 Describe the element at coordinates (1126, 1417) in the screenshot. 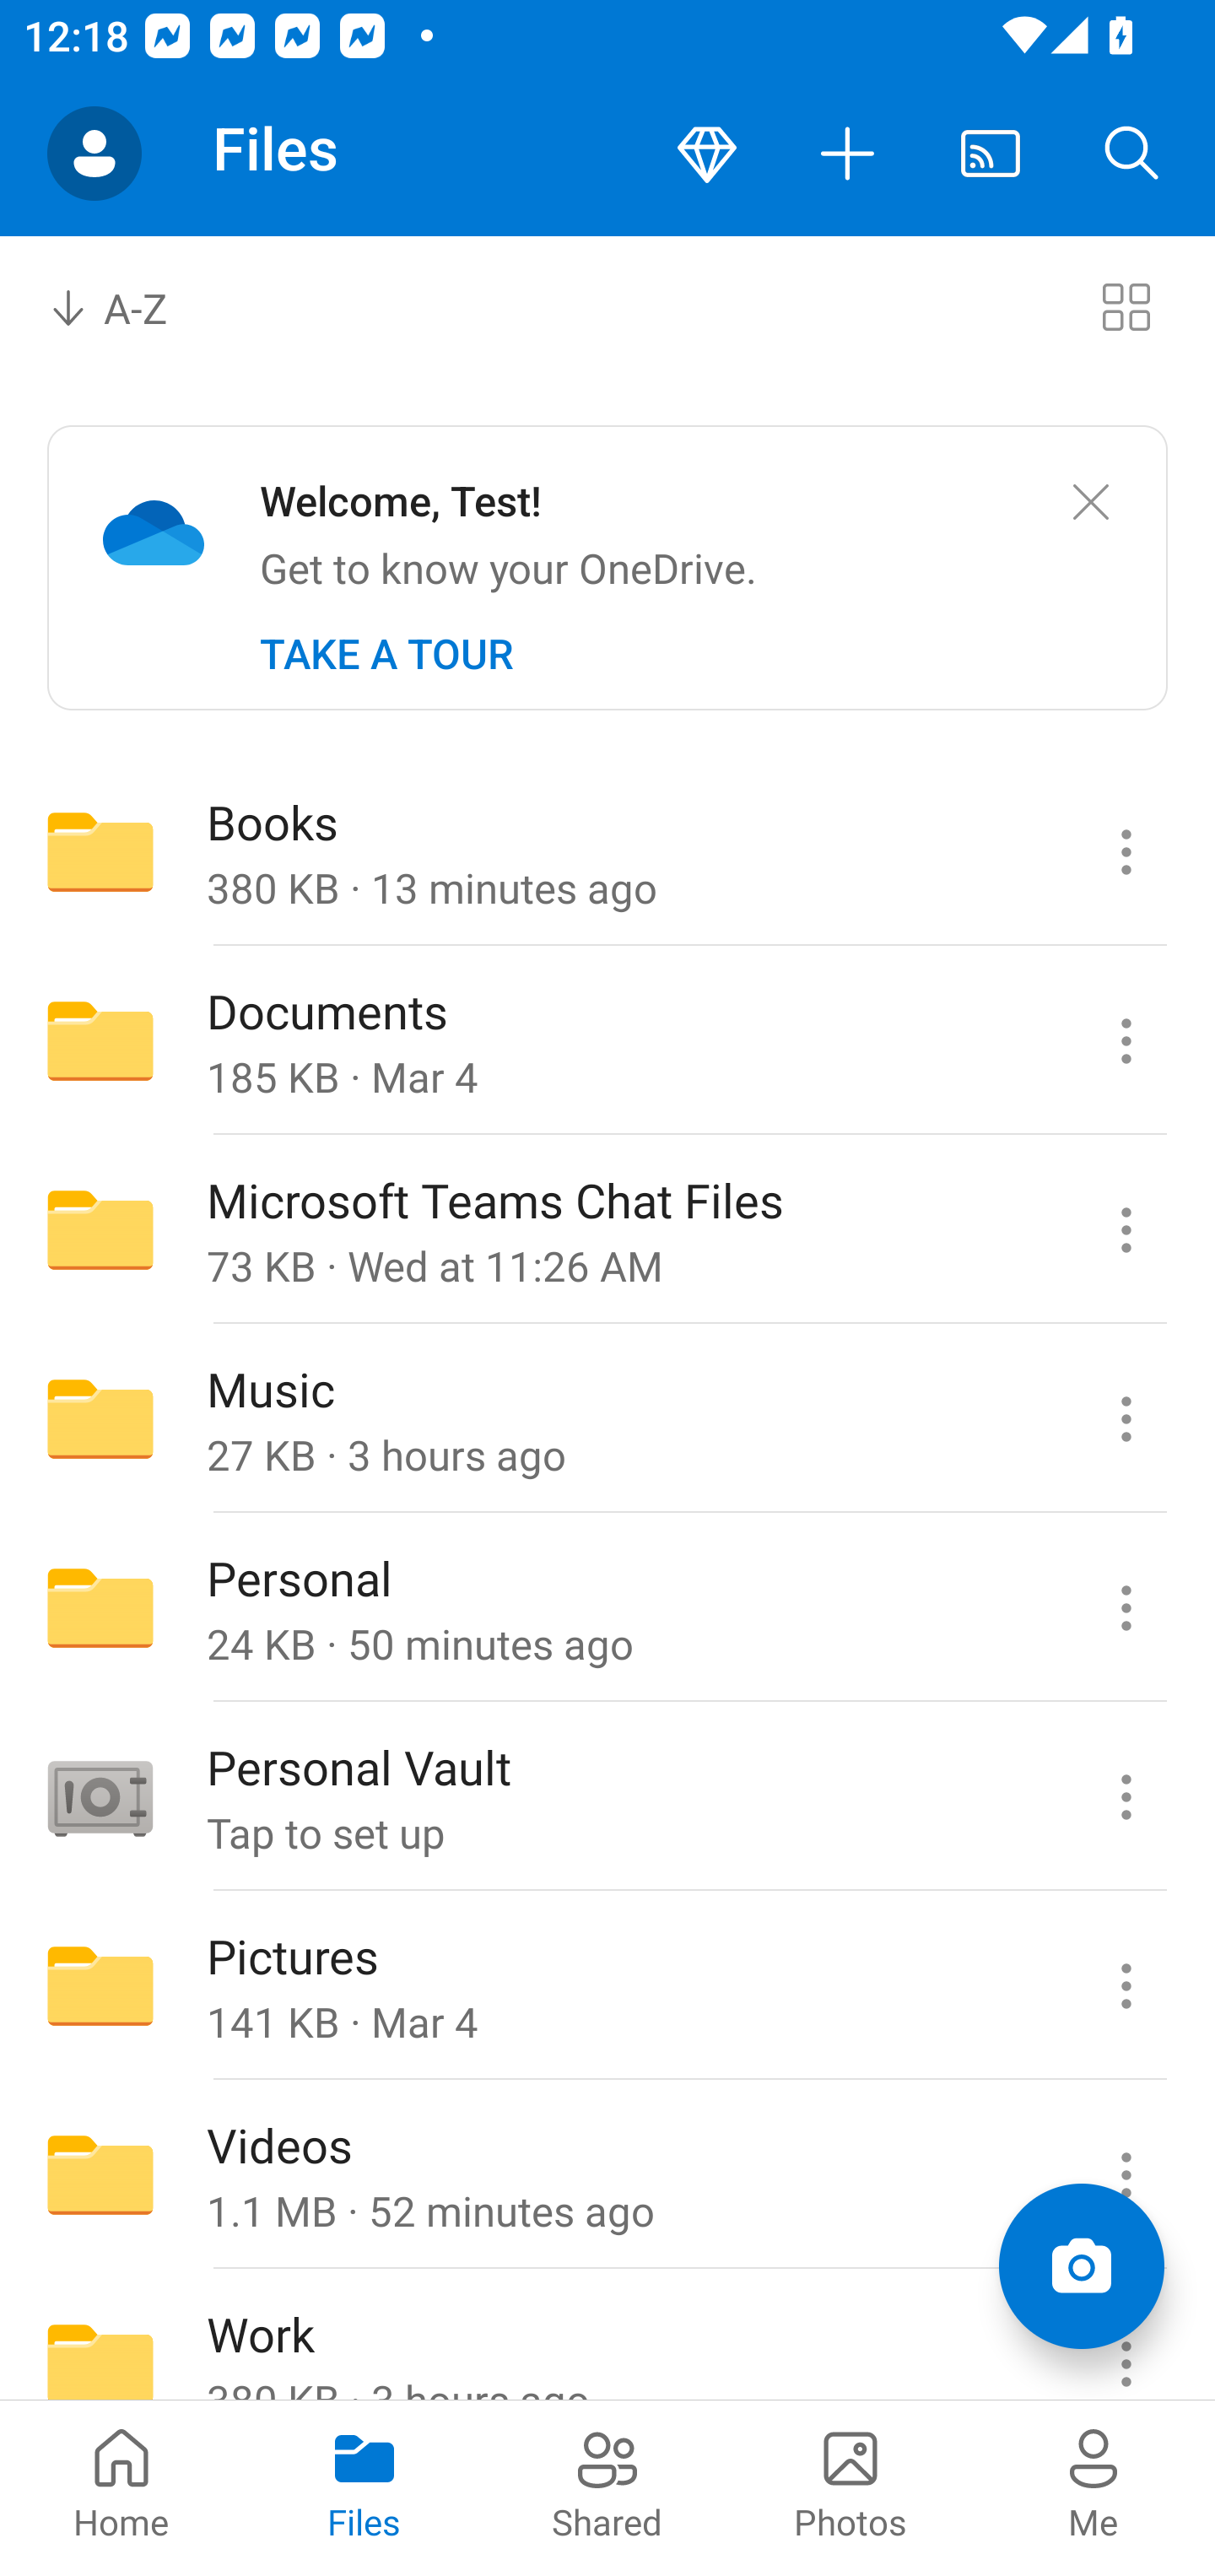

I see `Music commands` at that location.